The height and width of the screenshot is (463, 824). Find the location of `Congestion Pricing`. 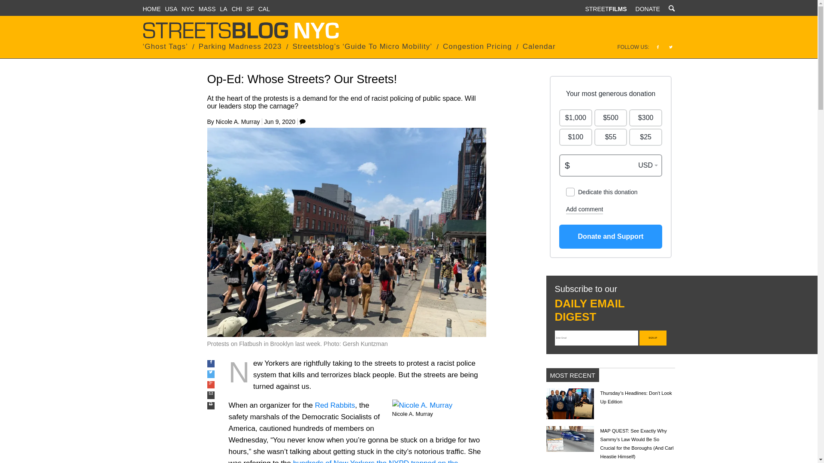

Congestion Pricing is located at coordinates (477, 46).